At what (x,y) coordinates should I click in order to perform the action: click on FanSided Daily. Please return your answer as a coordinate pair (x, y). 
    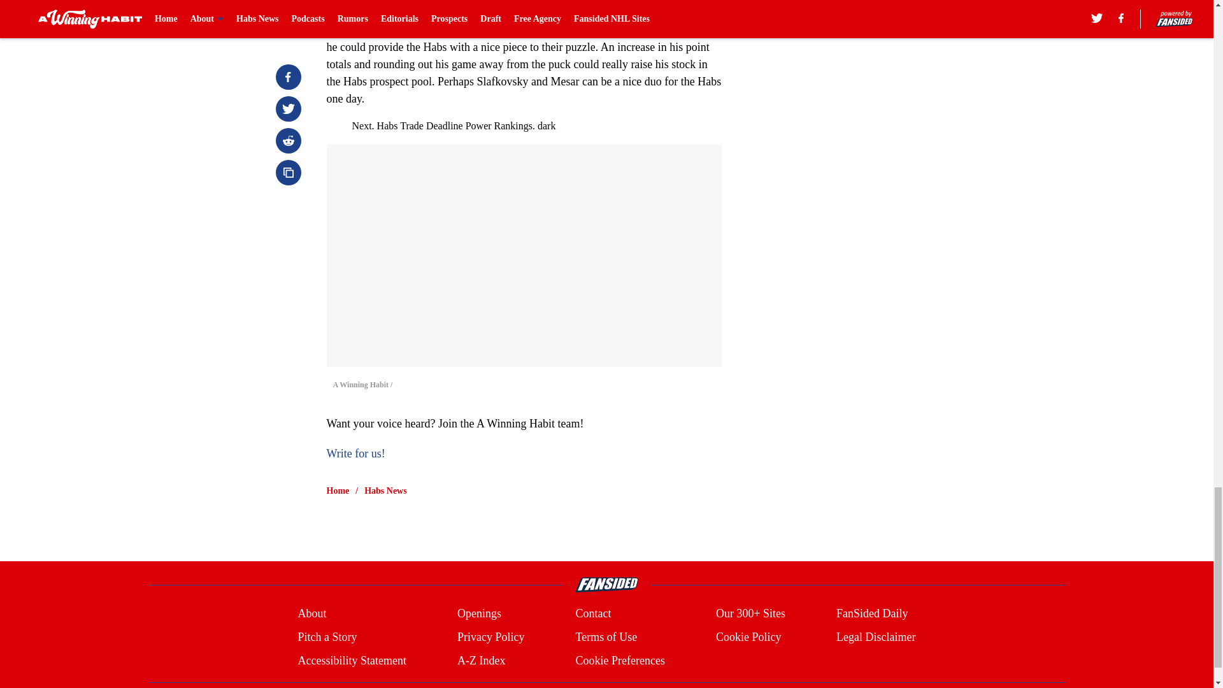
    Looking at the image, I should click on (873, 614).